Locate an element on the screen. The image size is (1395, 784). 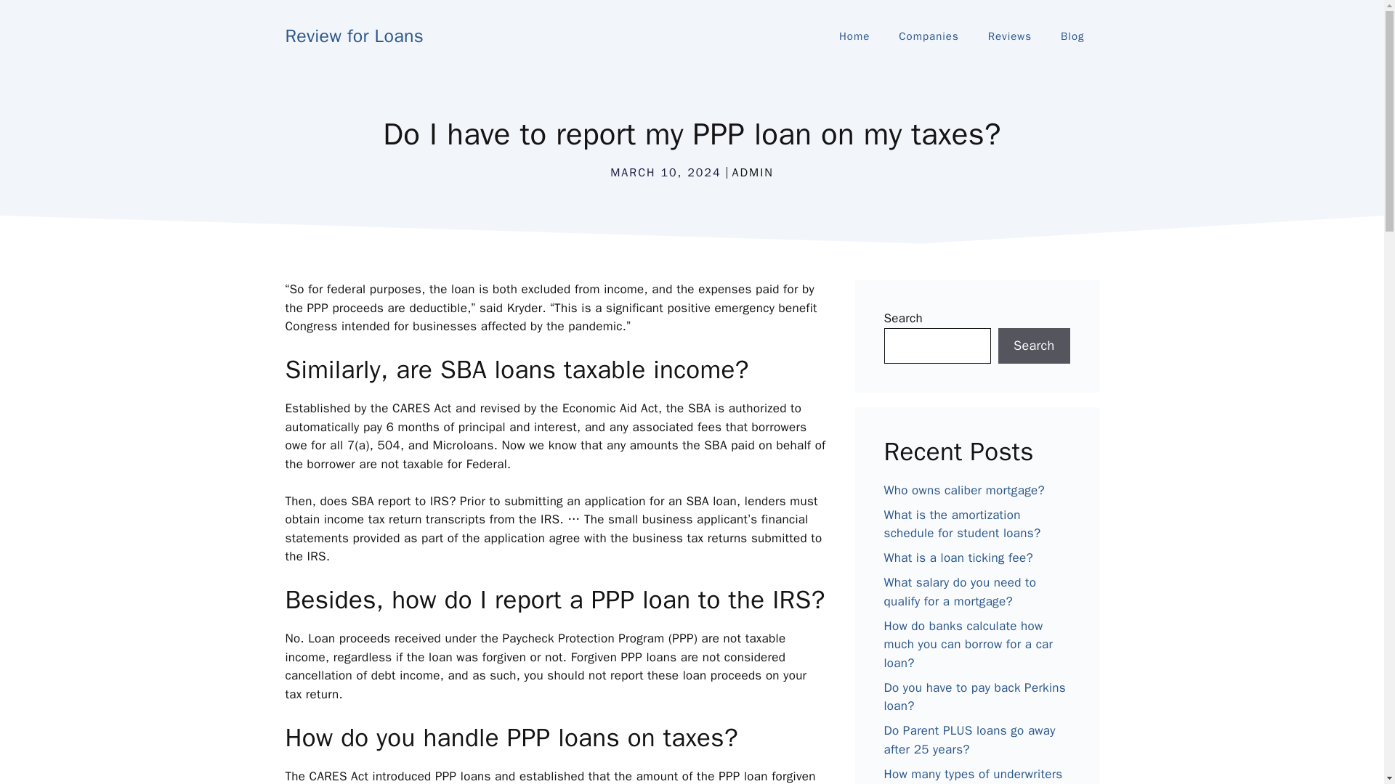
Review for Loans is located at coordinates (354, 35).